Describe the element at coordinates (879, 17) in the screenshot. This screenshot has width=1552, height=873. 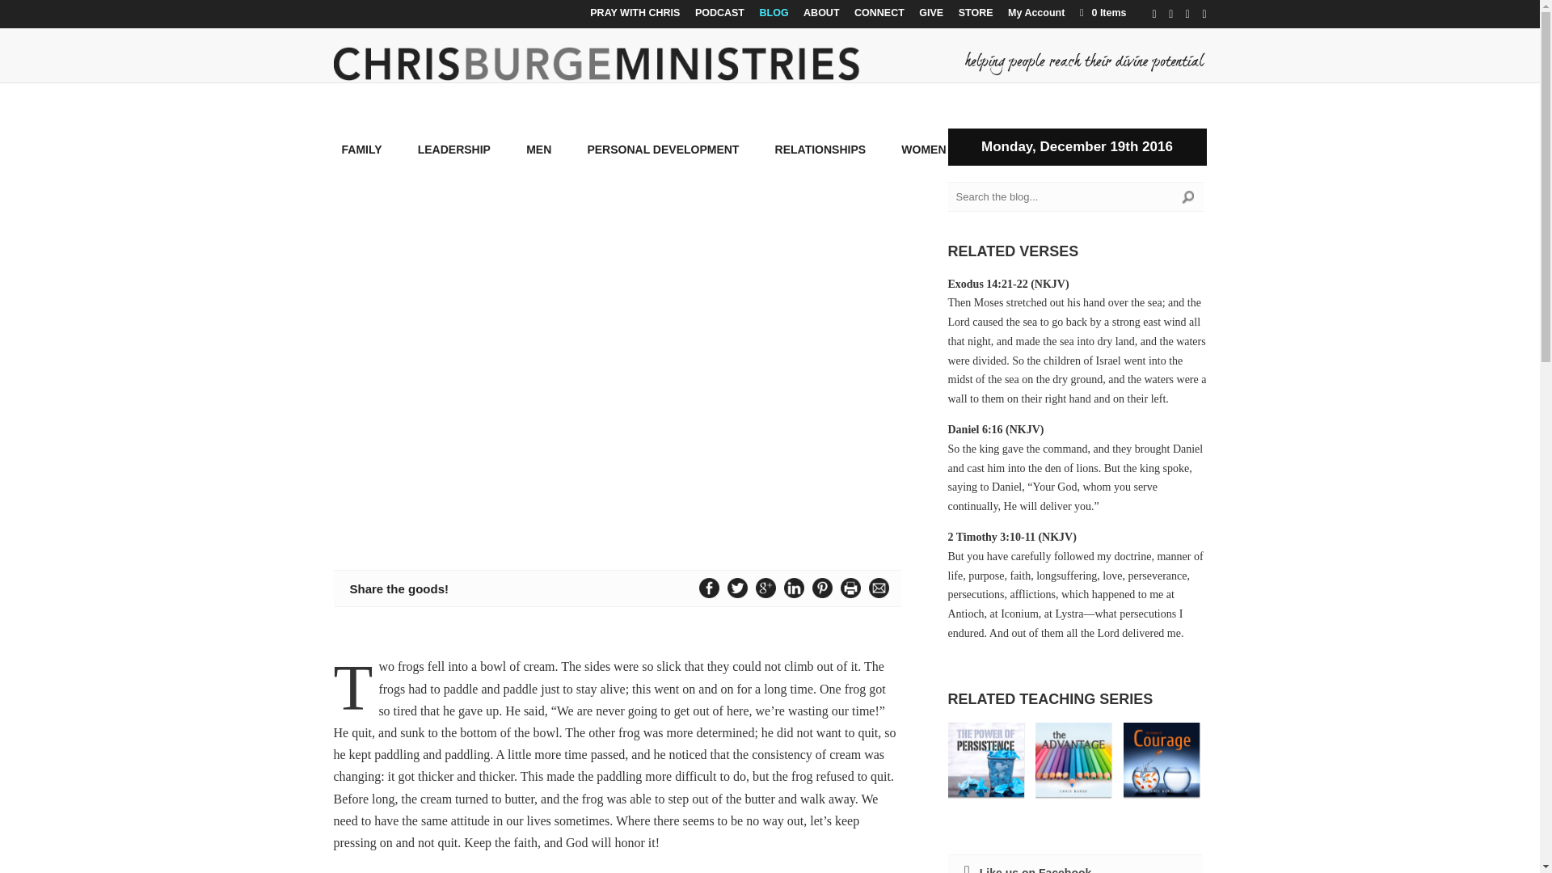
I see `CONNECT` at that location.